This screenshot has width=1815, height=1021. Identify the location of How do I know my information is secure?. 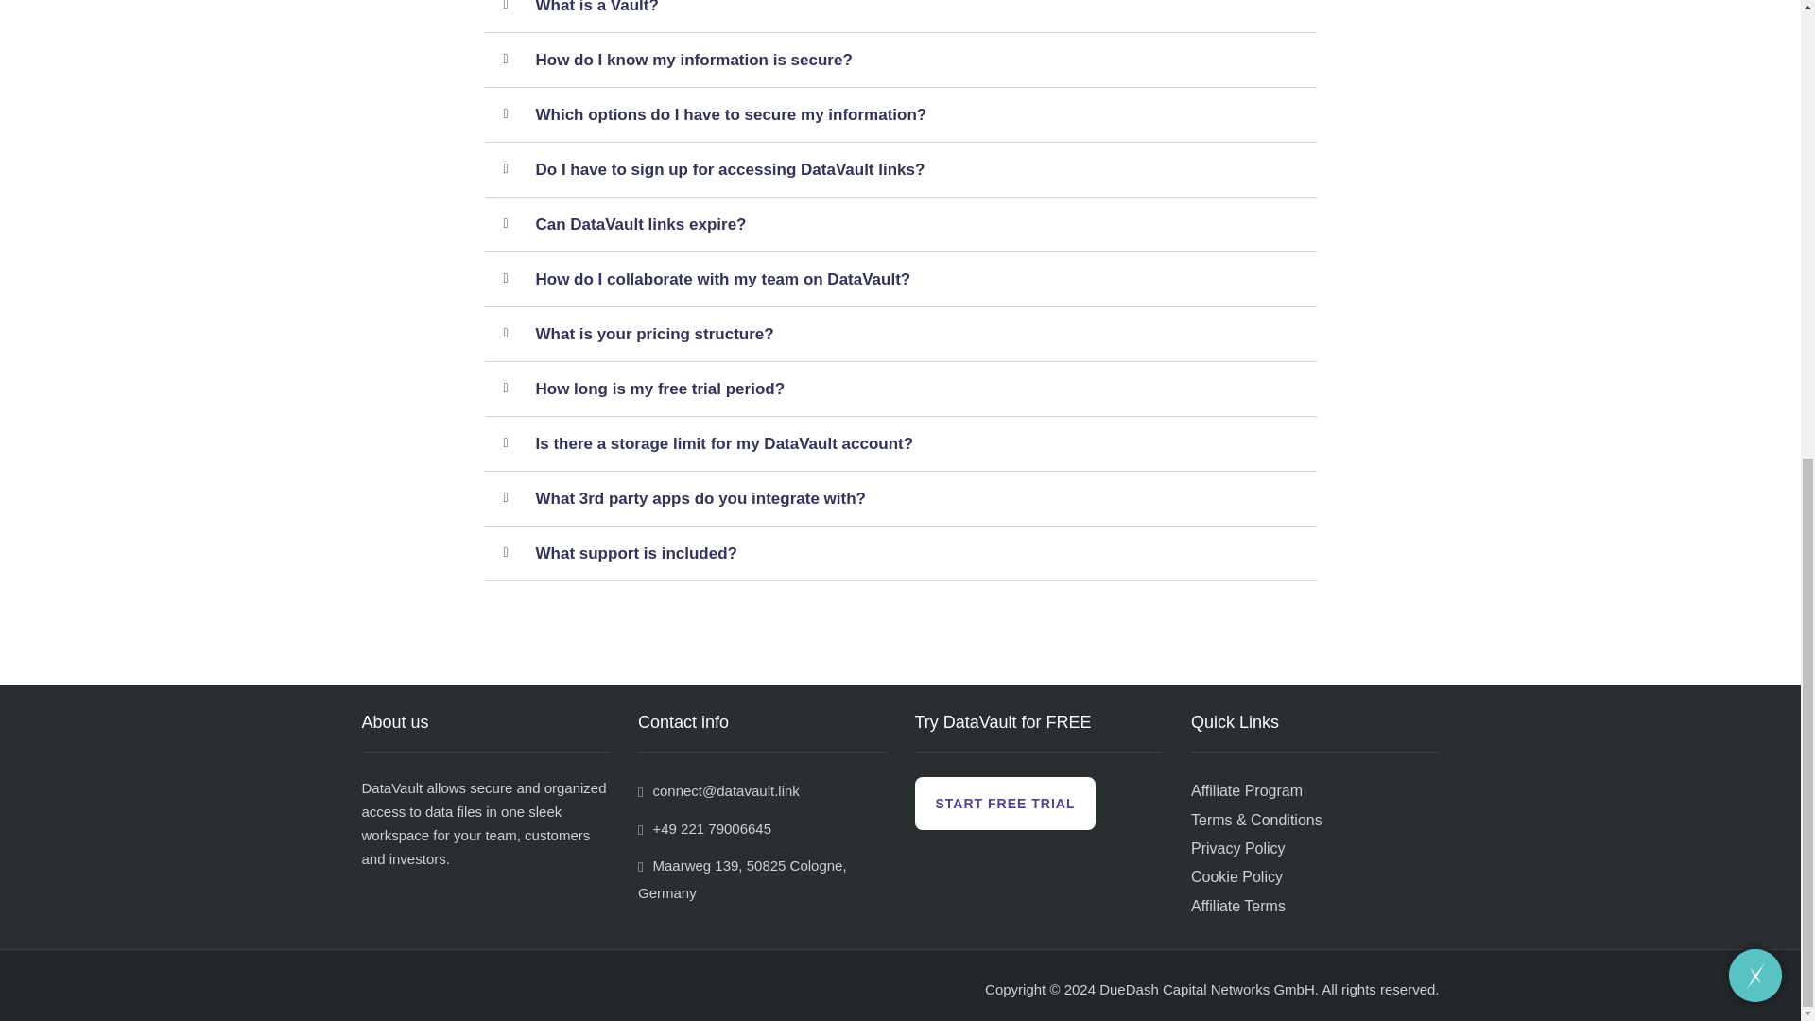
(693, 59).